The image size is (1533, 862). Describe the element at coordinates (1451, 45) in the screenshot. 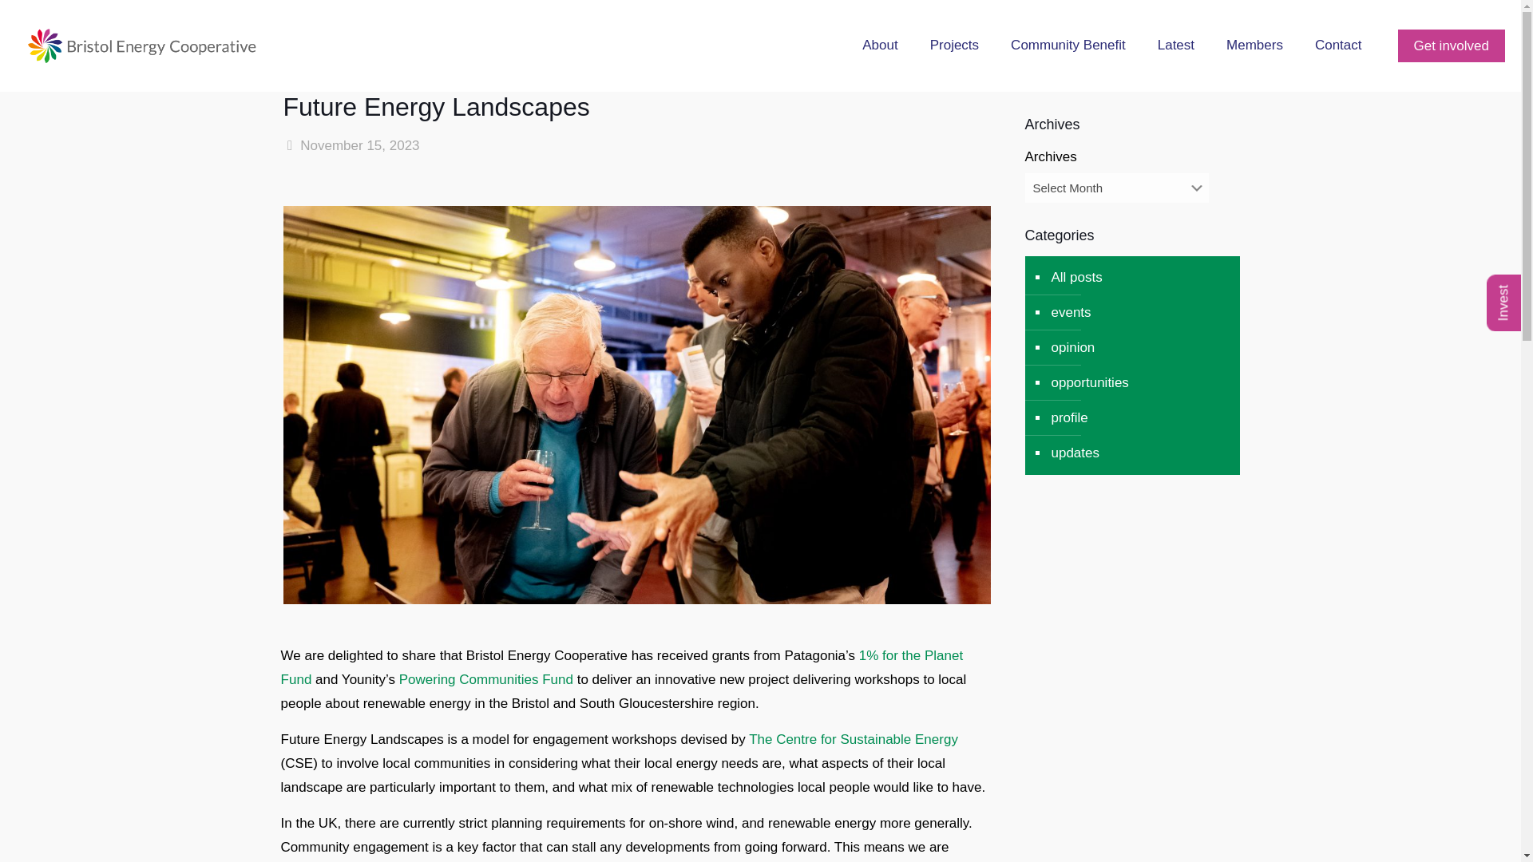

I see `Get involved` at that location.